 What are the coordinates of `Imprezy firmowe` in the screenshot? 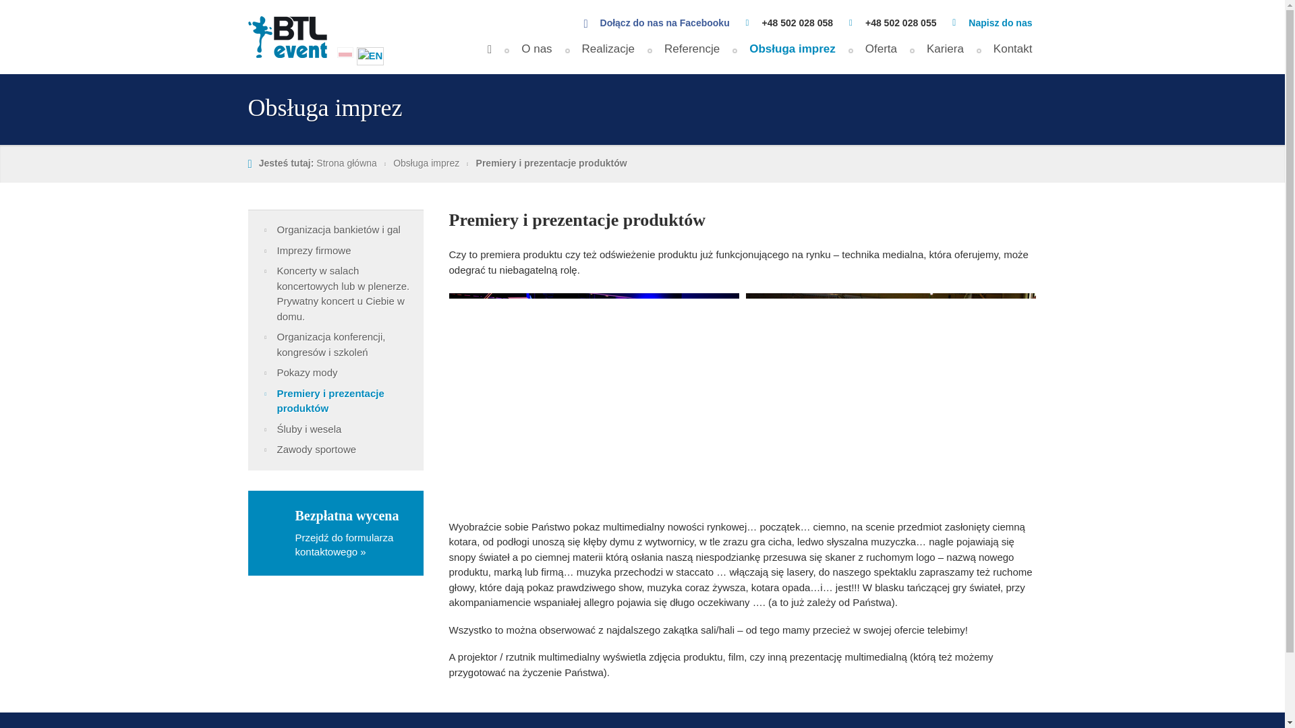 It's located at (336, 251).